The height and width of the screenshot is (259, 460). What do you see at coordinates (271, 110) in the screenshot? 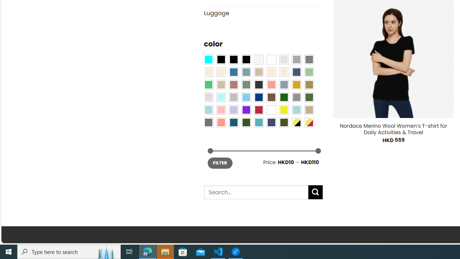
I see `White` at bounding box center [271, 110].